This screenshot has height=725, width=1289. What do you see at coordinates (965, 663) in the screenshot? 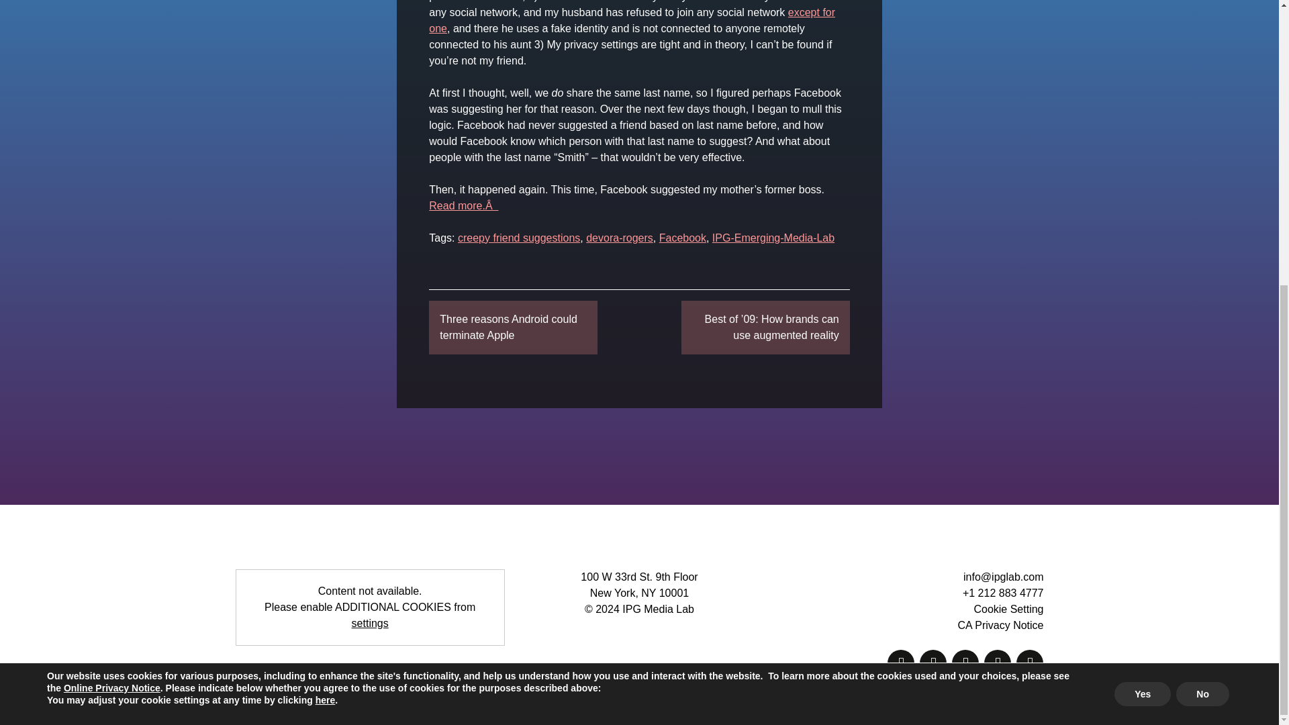
I see `Twitter` at bounding box center [965, 663].